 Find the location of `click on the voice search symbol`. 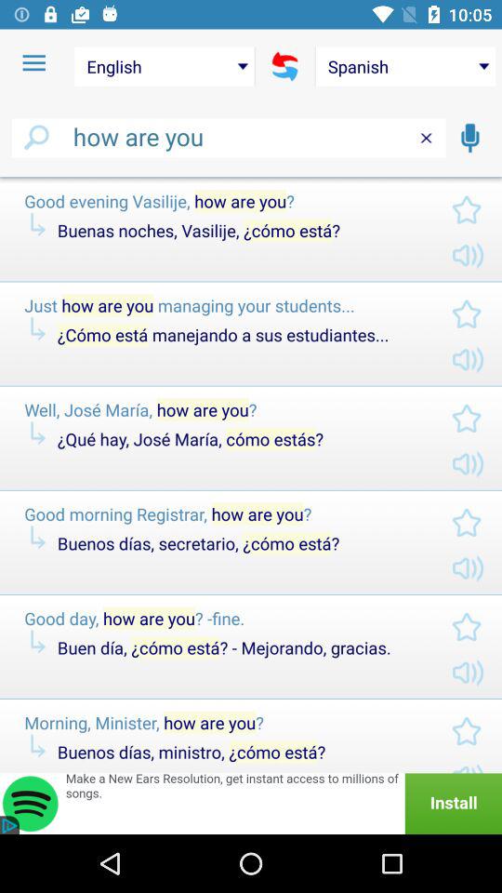

click on the voice search symbol is located at coordinates (470, 138).